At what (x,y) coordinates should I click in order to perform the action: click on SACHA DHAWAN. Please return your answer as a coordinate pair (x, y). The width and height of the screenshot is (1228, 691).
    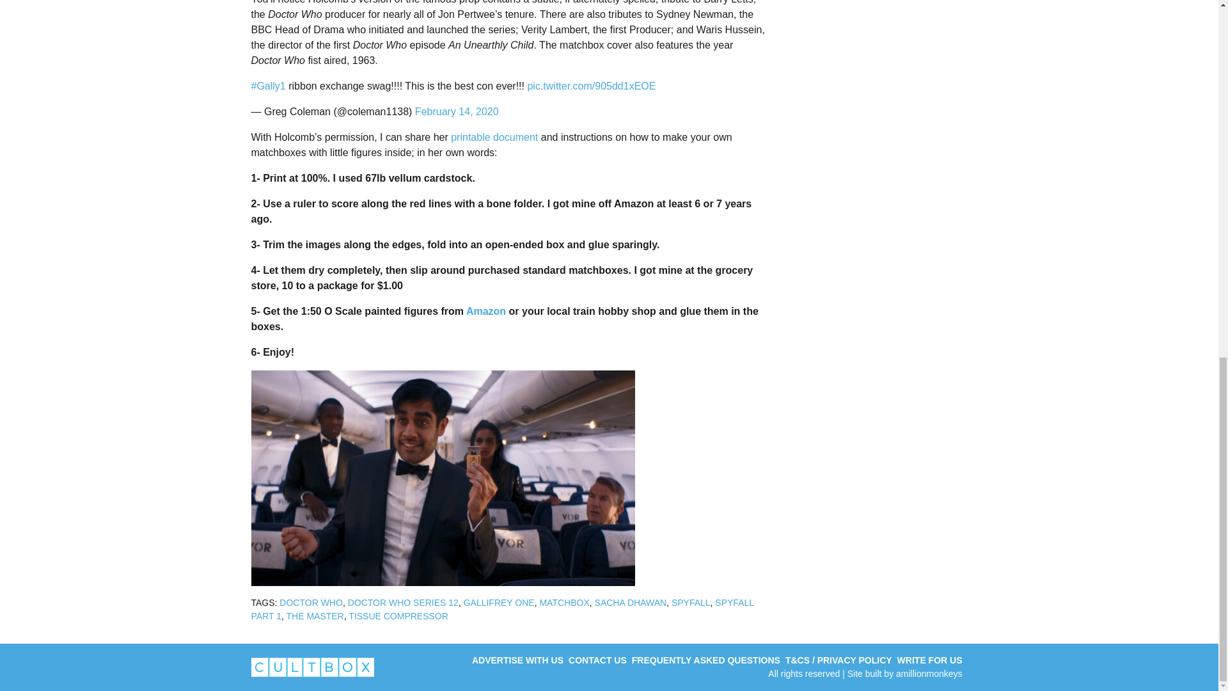
    Looking at the image, I should click on (631, 603).